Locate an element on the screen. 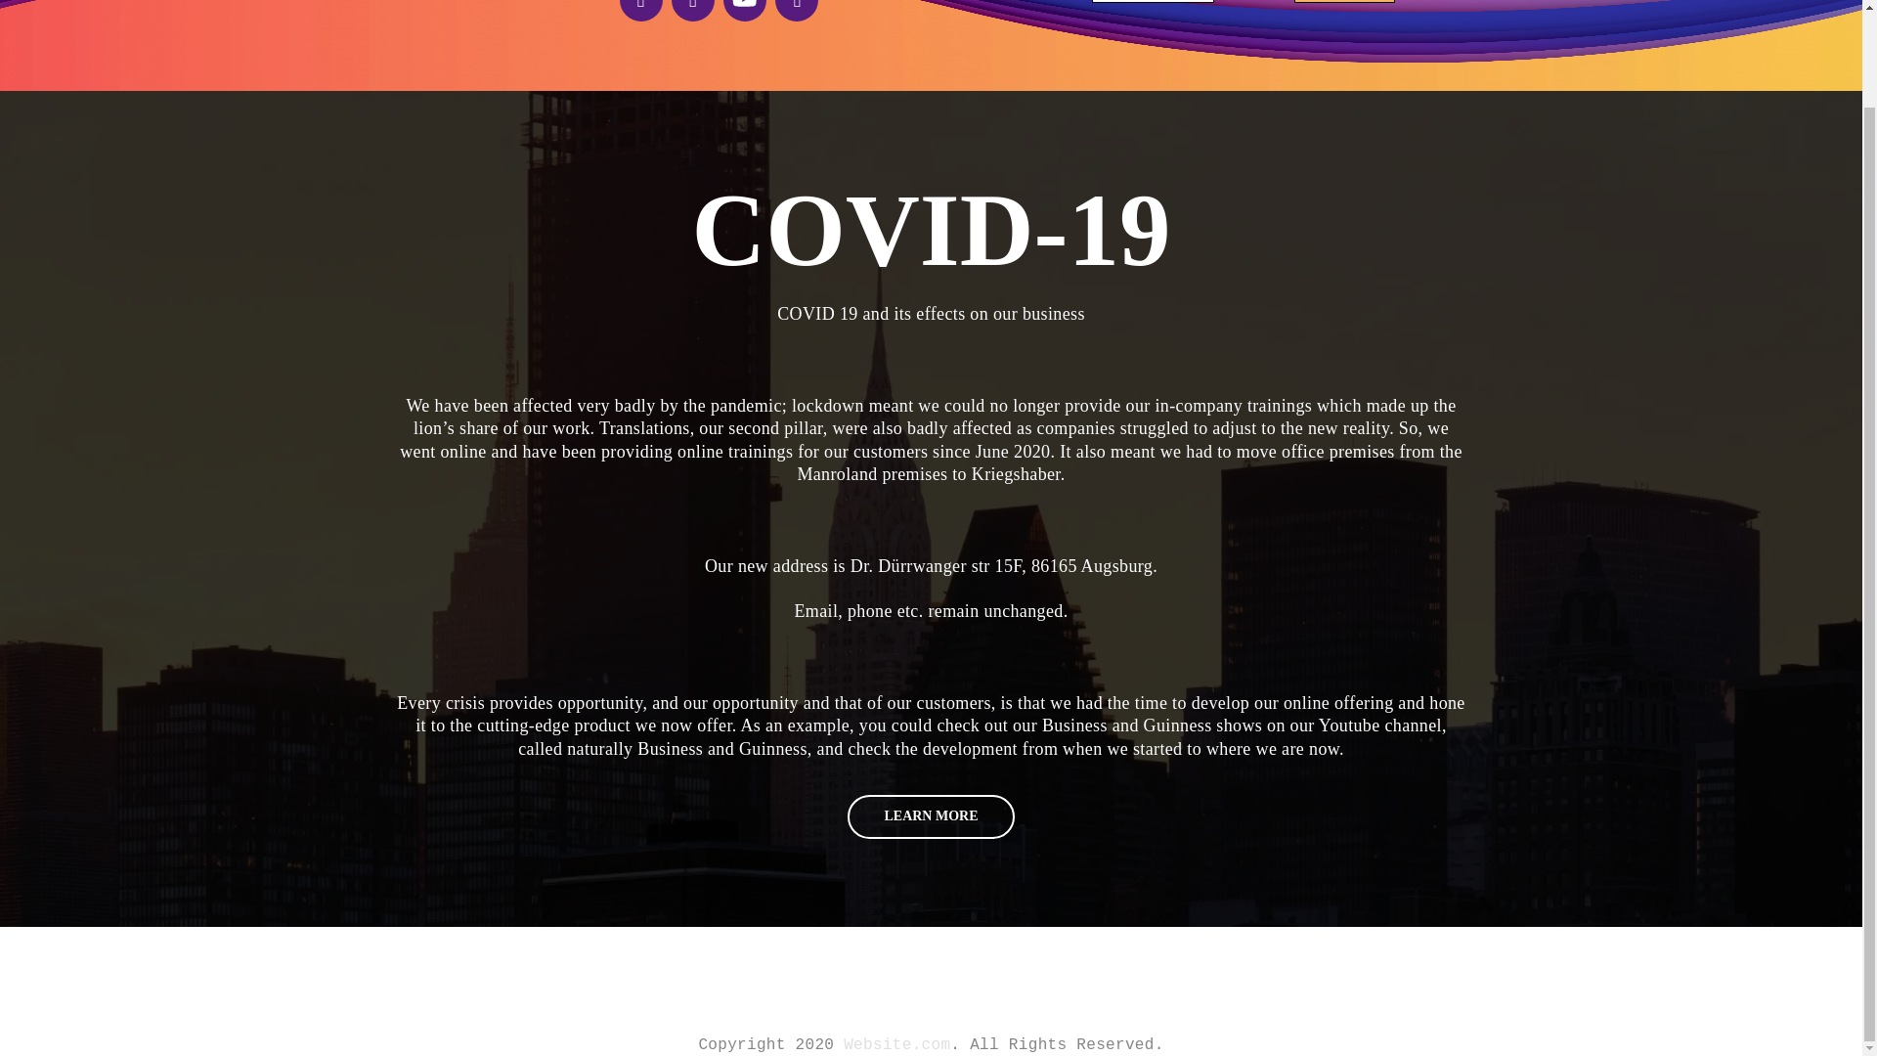 The image size is (1877, 1056). Website is located at coordinates (769, 899).